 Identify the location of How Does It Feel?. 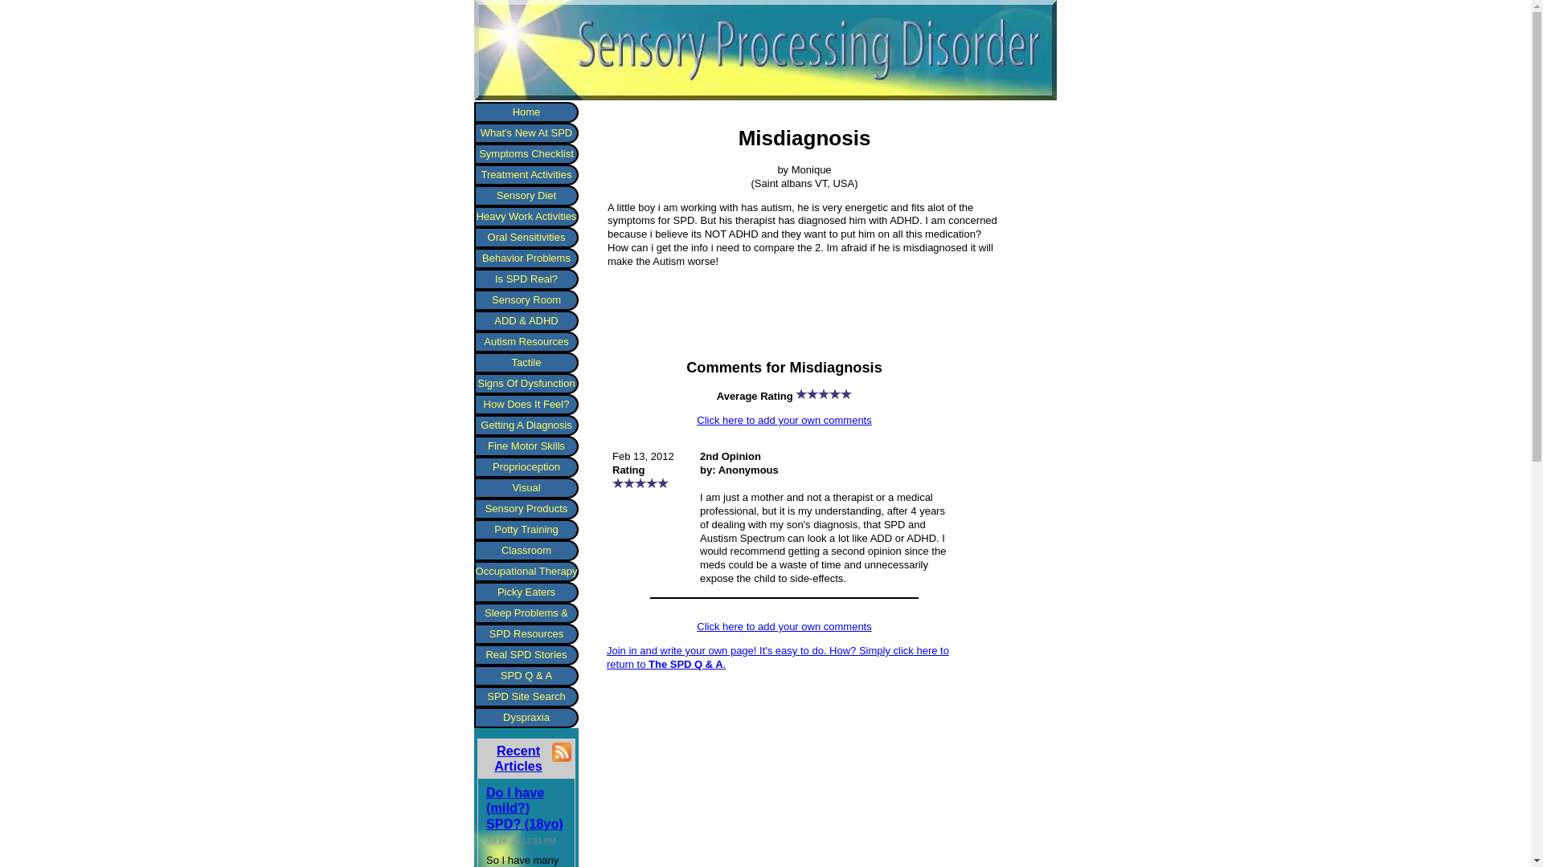
(526, 405).